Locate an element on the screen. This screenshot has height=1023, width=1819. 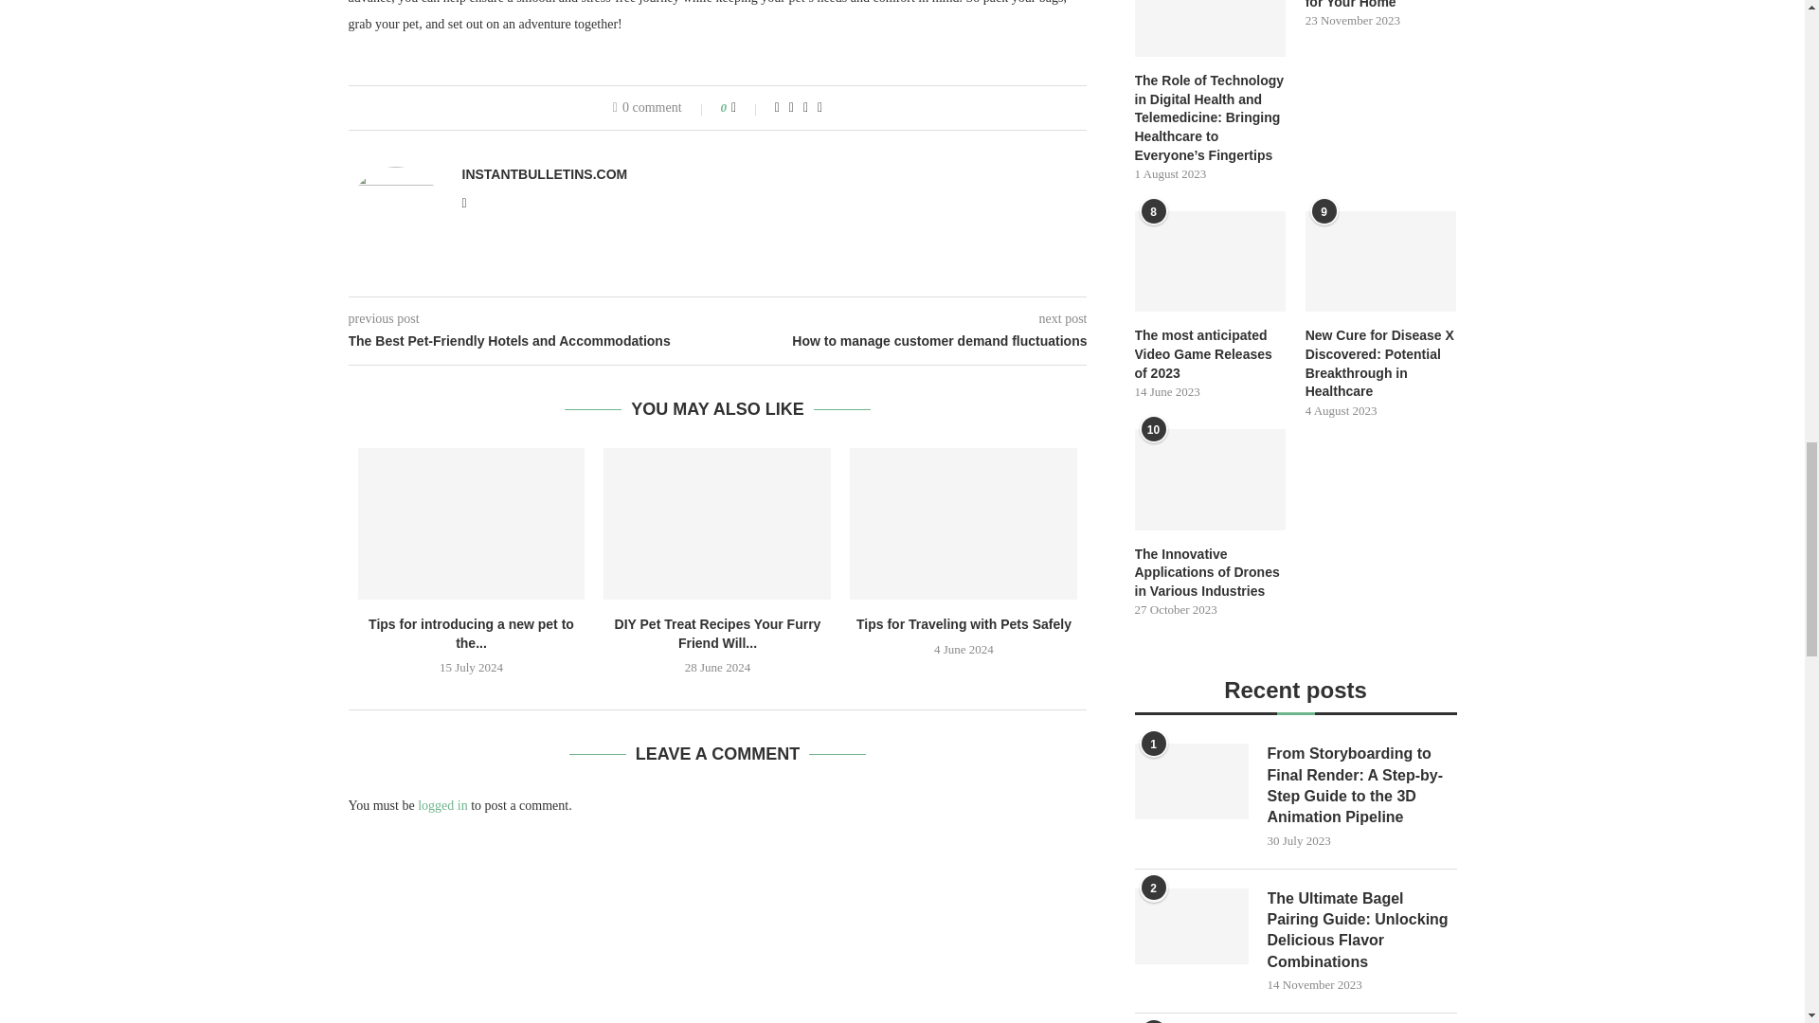
Tips for Traveling with Pets Safely is located at coordinates (963, 523).